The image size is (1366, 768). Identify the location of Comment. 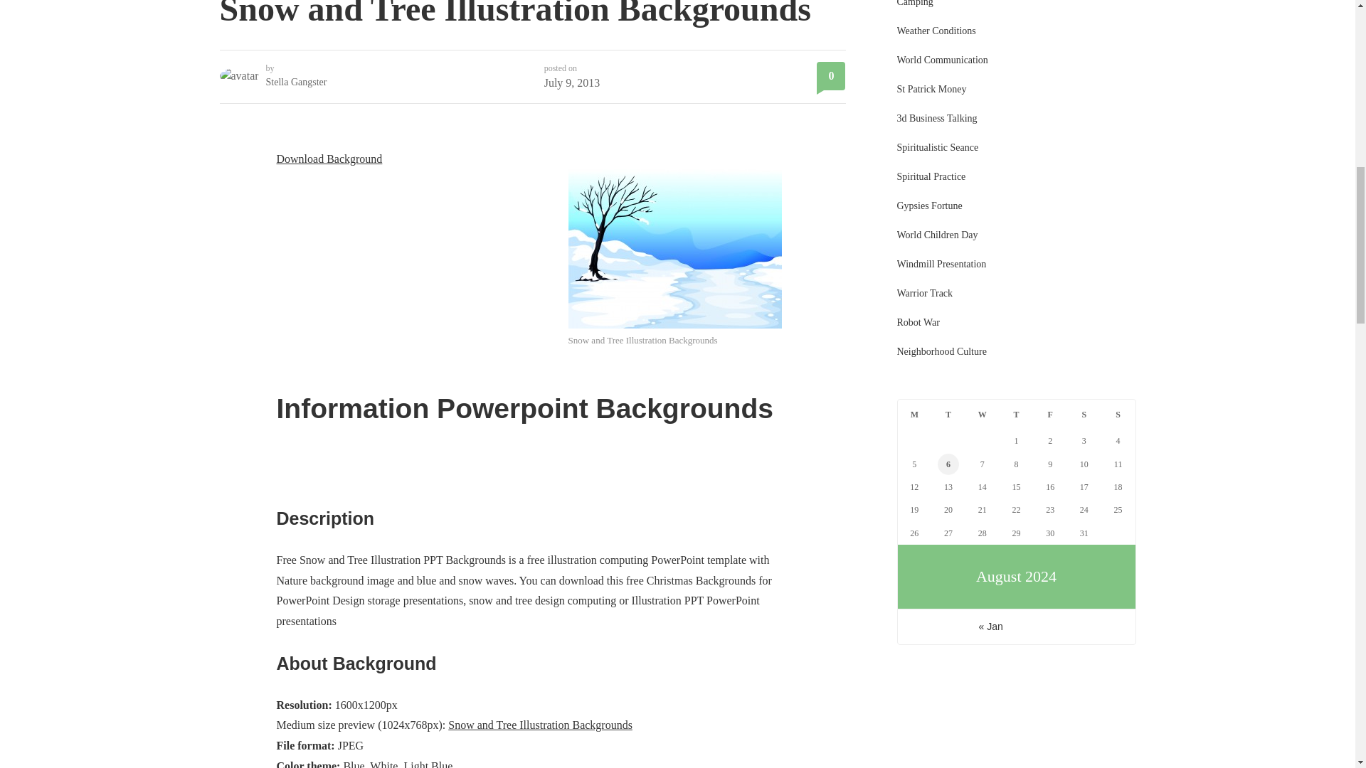
(831, 76).